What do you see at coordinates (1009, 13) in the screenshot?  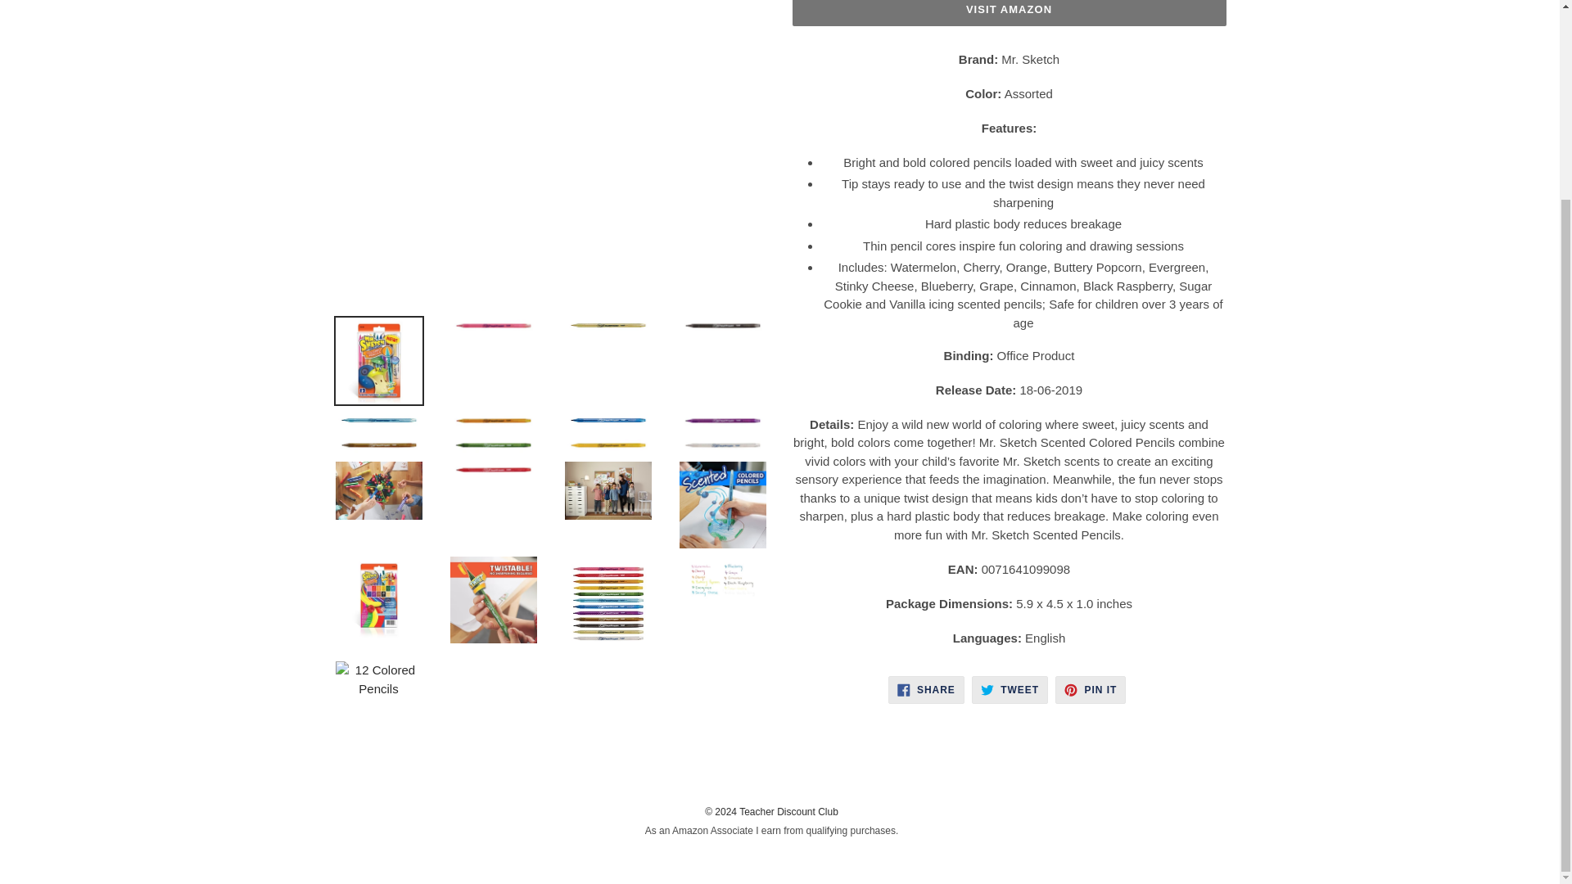 I see `Teacher Discount Club` at bounding box center [1009, 13].